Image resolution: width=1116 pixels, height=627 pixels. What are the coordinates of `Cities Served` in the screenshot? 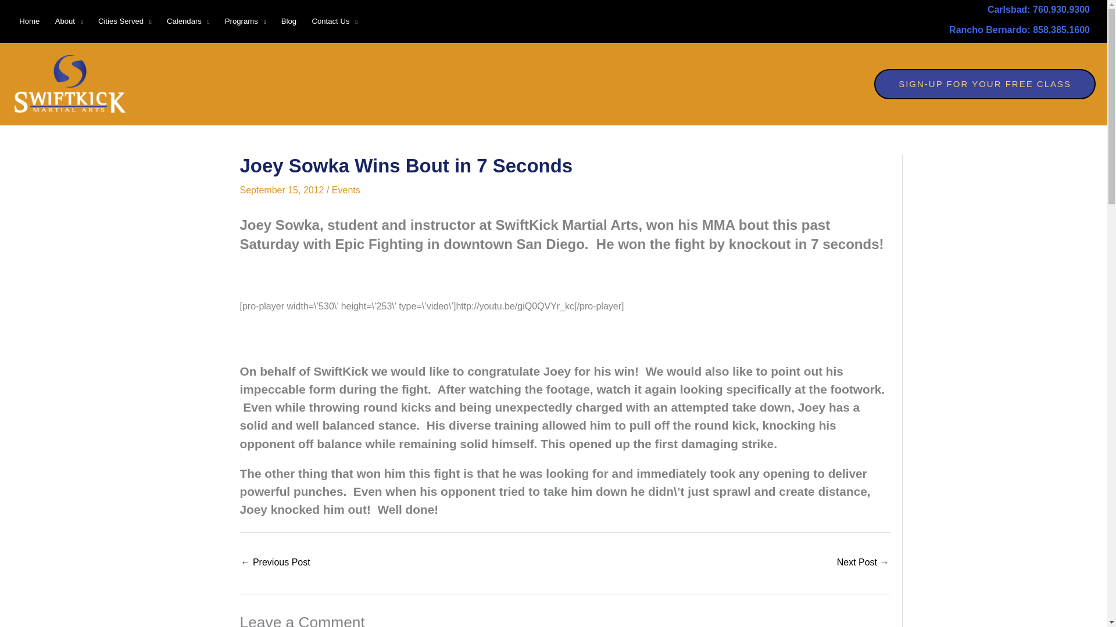 It's located at (124, 21).